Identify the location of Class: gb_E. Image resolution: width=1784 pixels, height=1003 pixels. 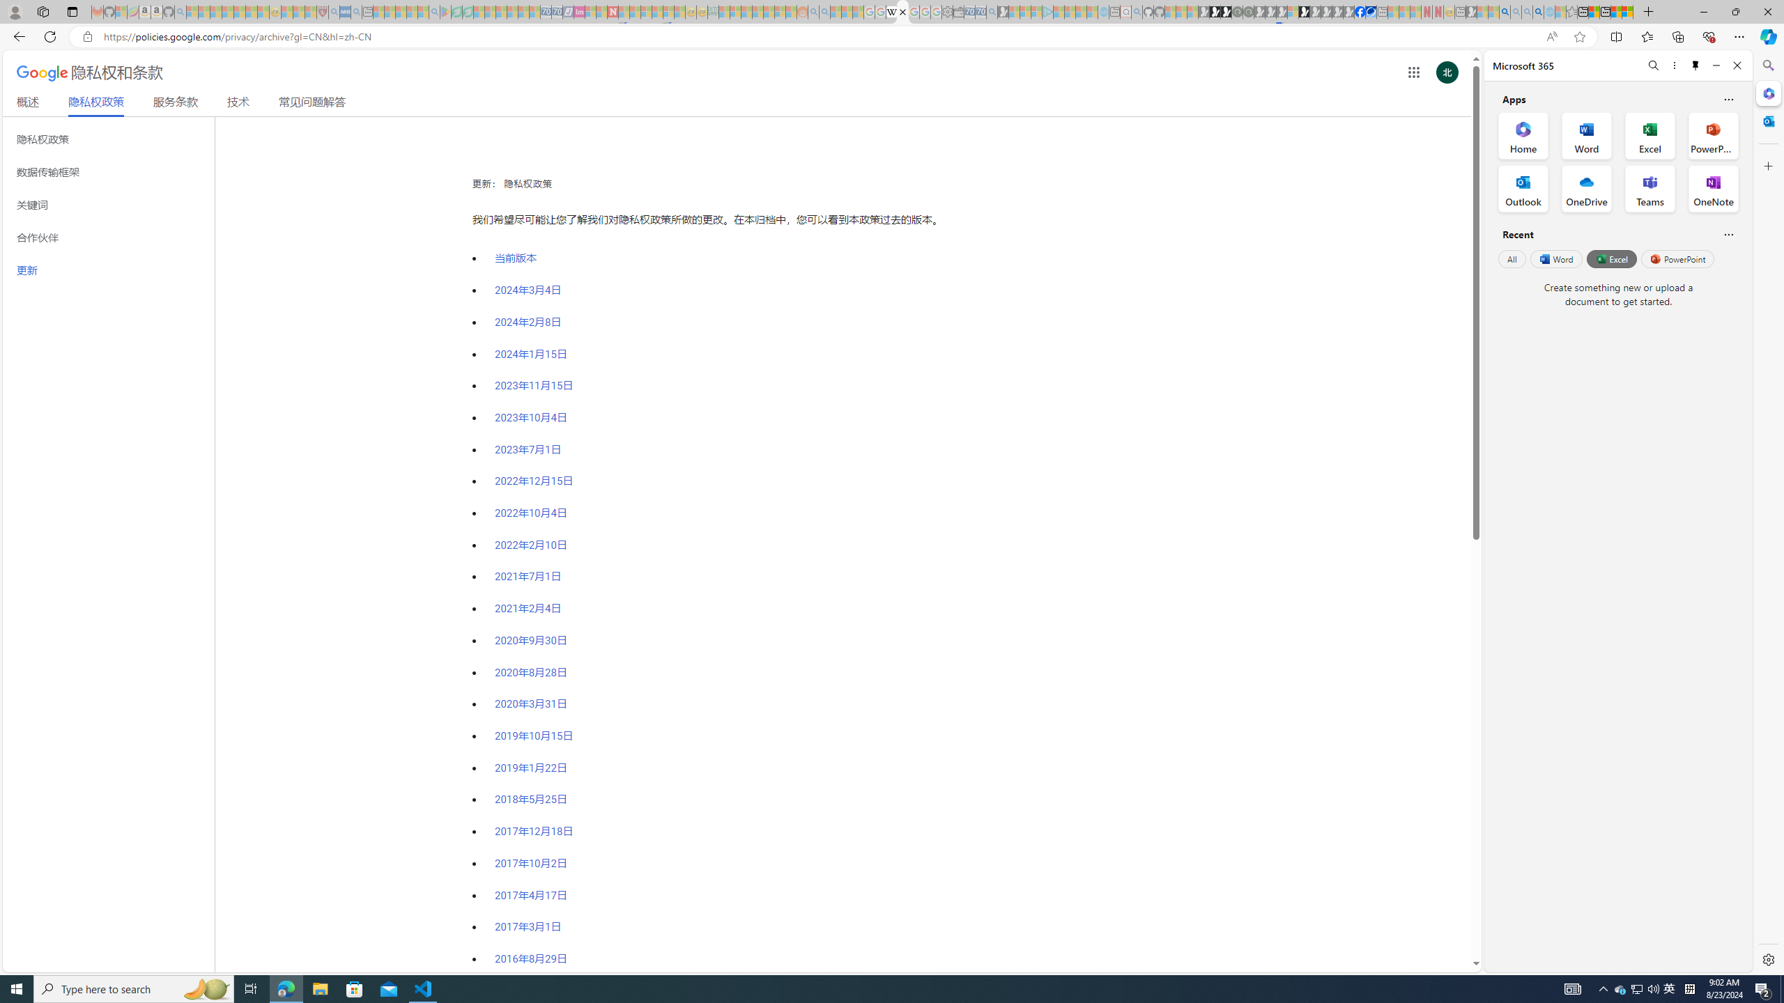
(1413, 72).